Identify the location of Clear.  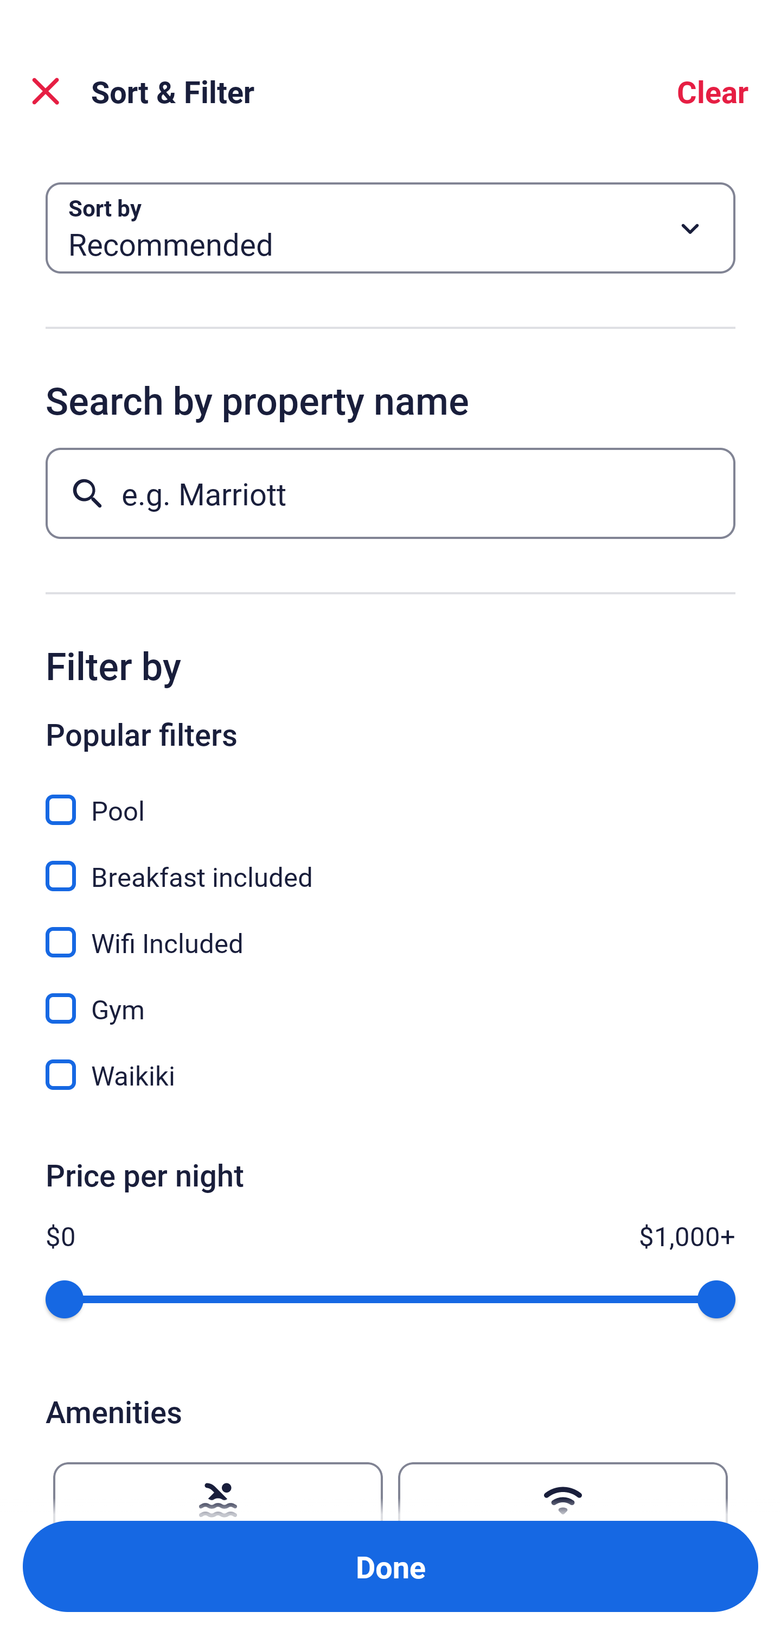
(713, 91).